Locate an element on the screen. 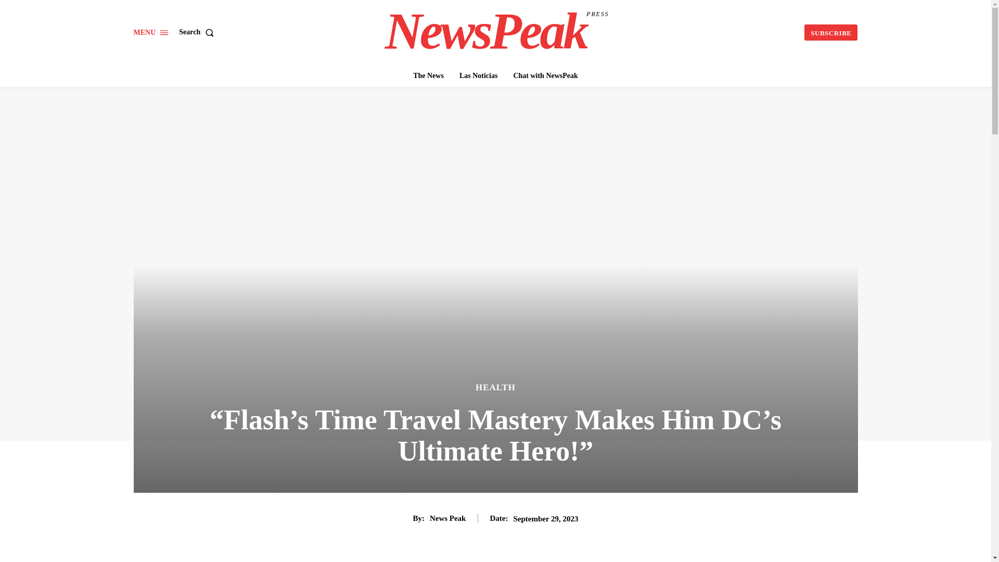 This screenshot has width=999, height=562. SUBSCRIBE is located at coordinates (830, 32).